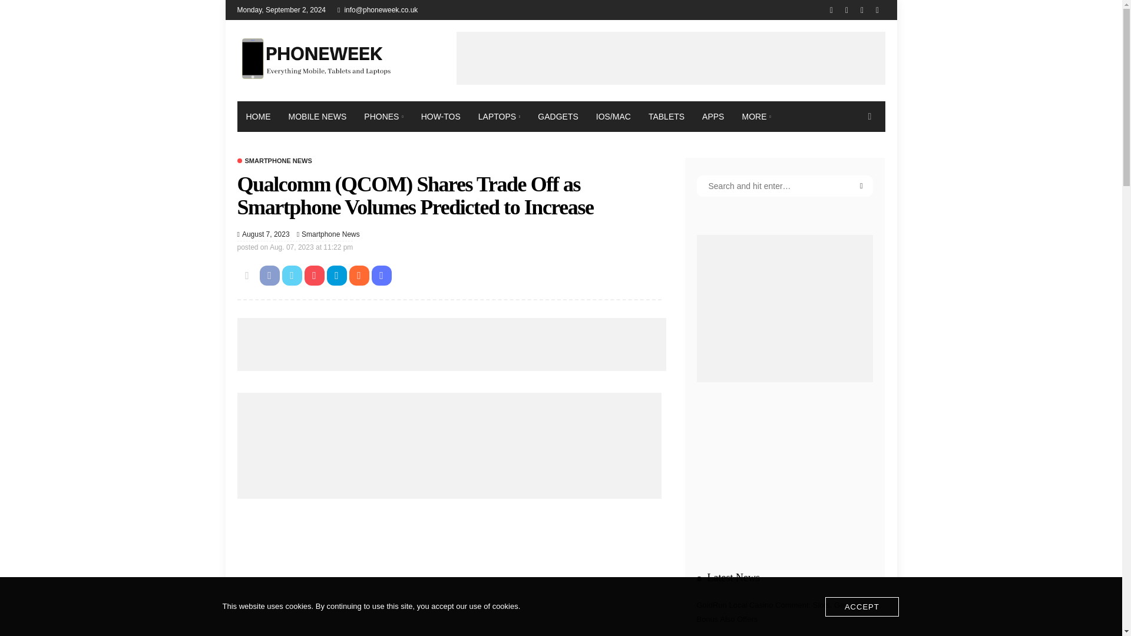  What do you see at coordinates (274, 160) in the screenshot?
I see `Smartphone news` at bounding box center [274, 160].